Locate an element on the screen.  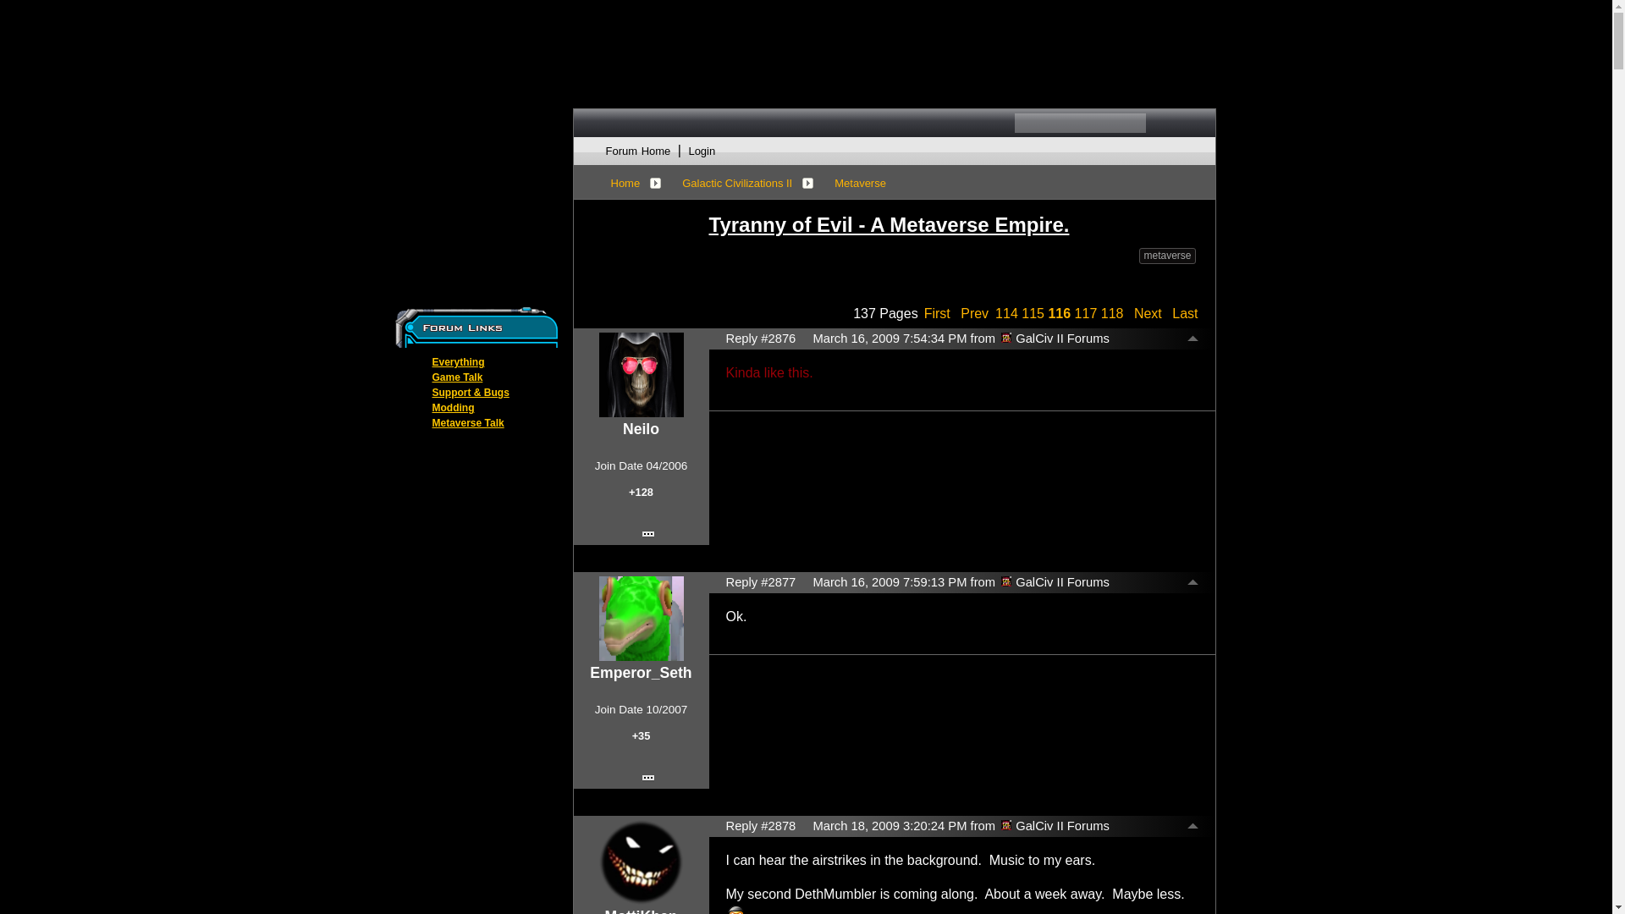
Click user name to view more options. is located at coordinates (641, 429).